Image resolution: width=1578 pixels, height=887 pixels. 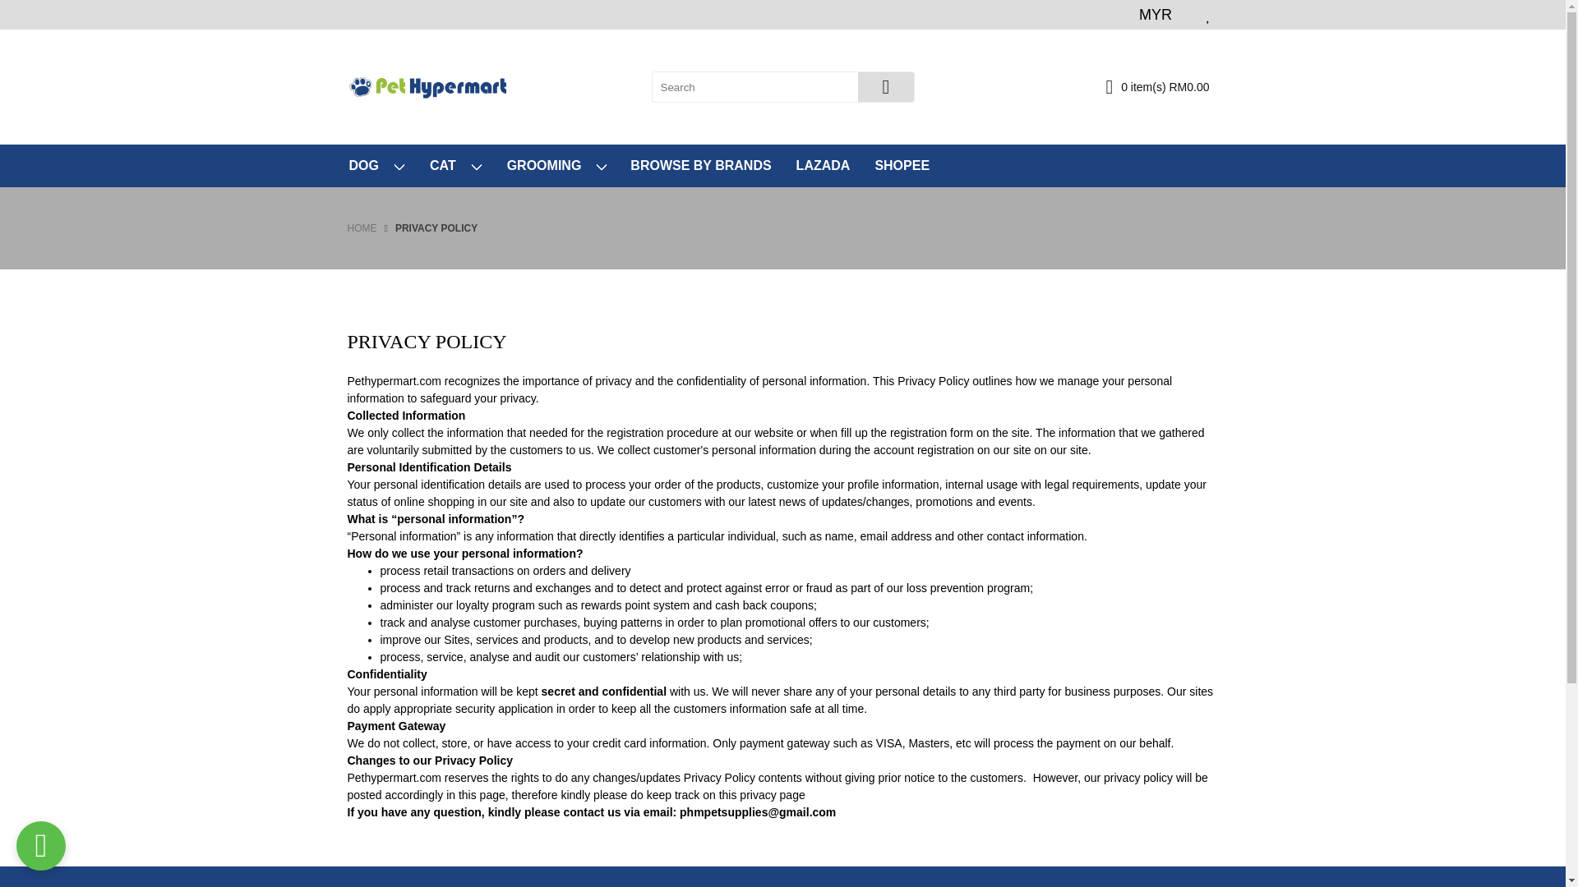 What do you see at coordinates (427, 85) in the screenshot?
I see `Pethypermart.com` at bounding box center [427, 85].